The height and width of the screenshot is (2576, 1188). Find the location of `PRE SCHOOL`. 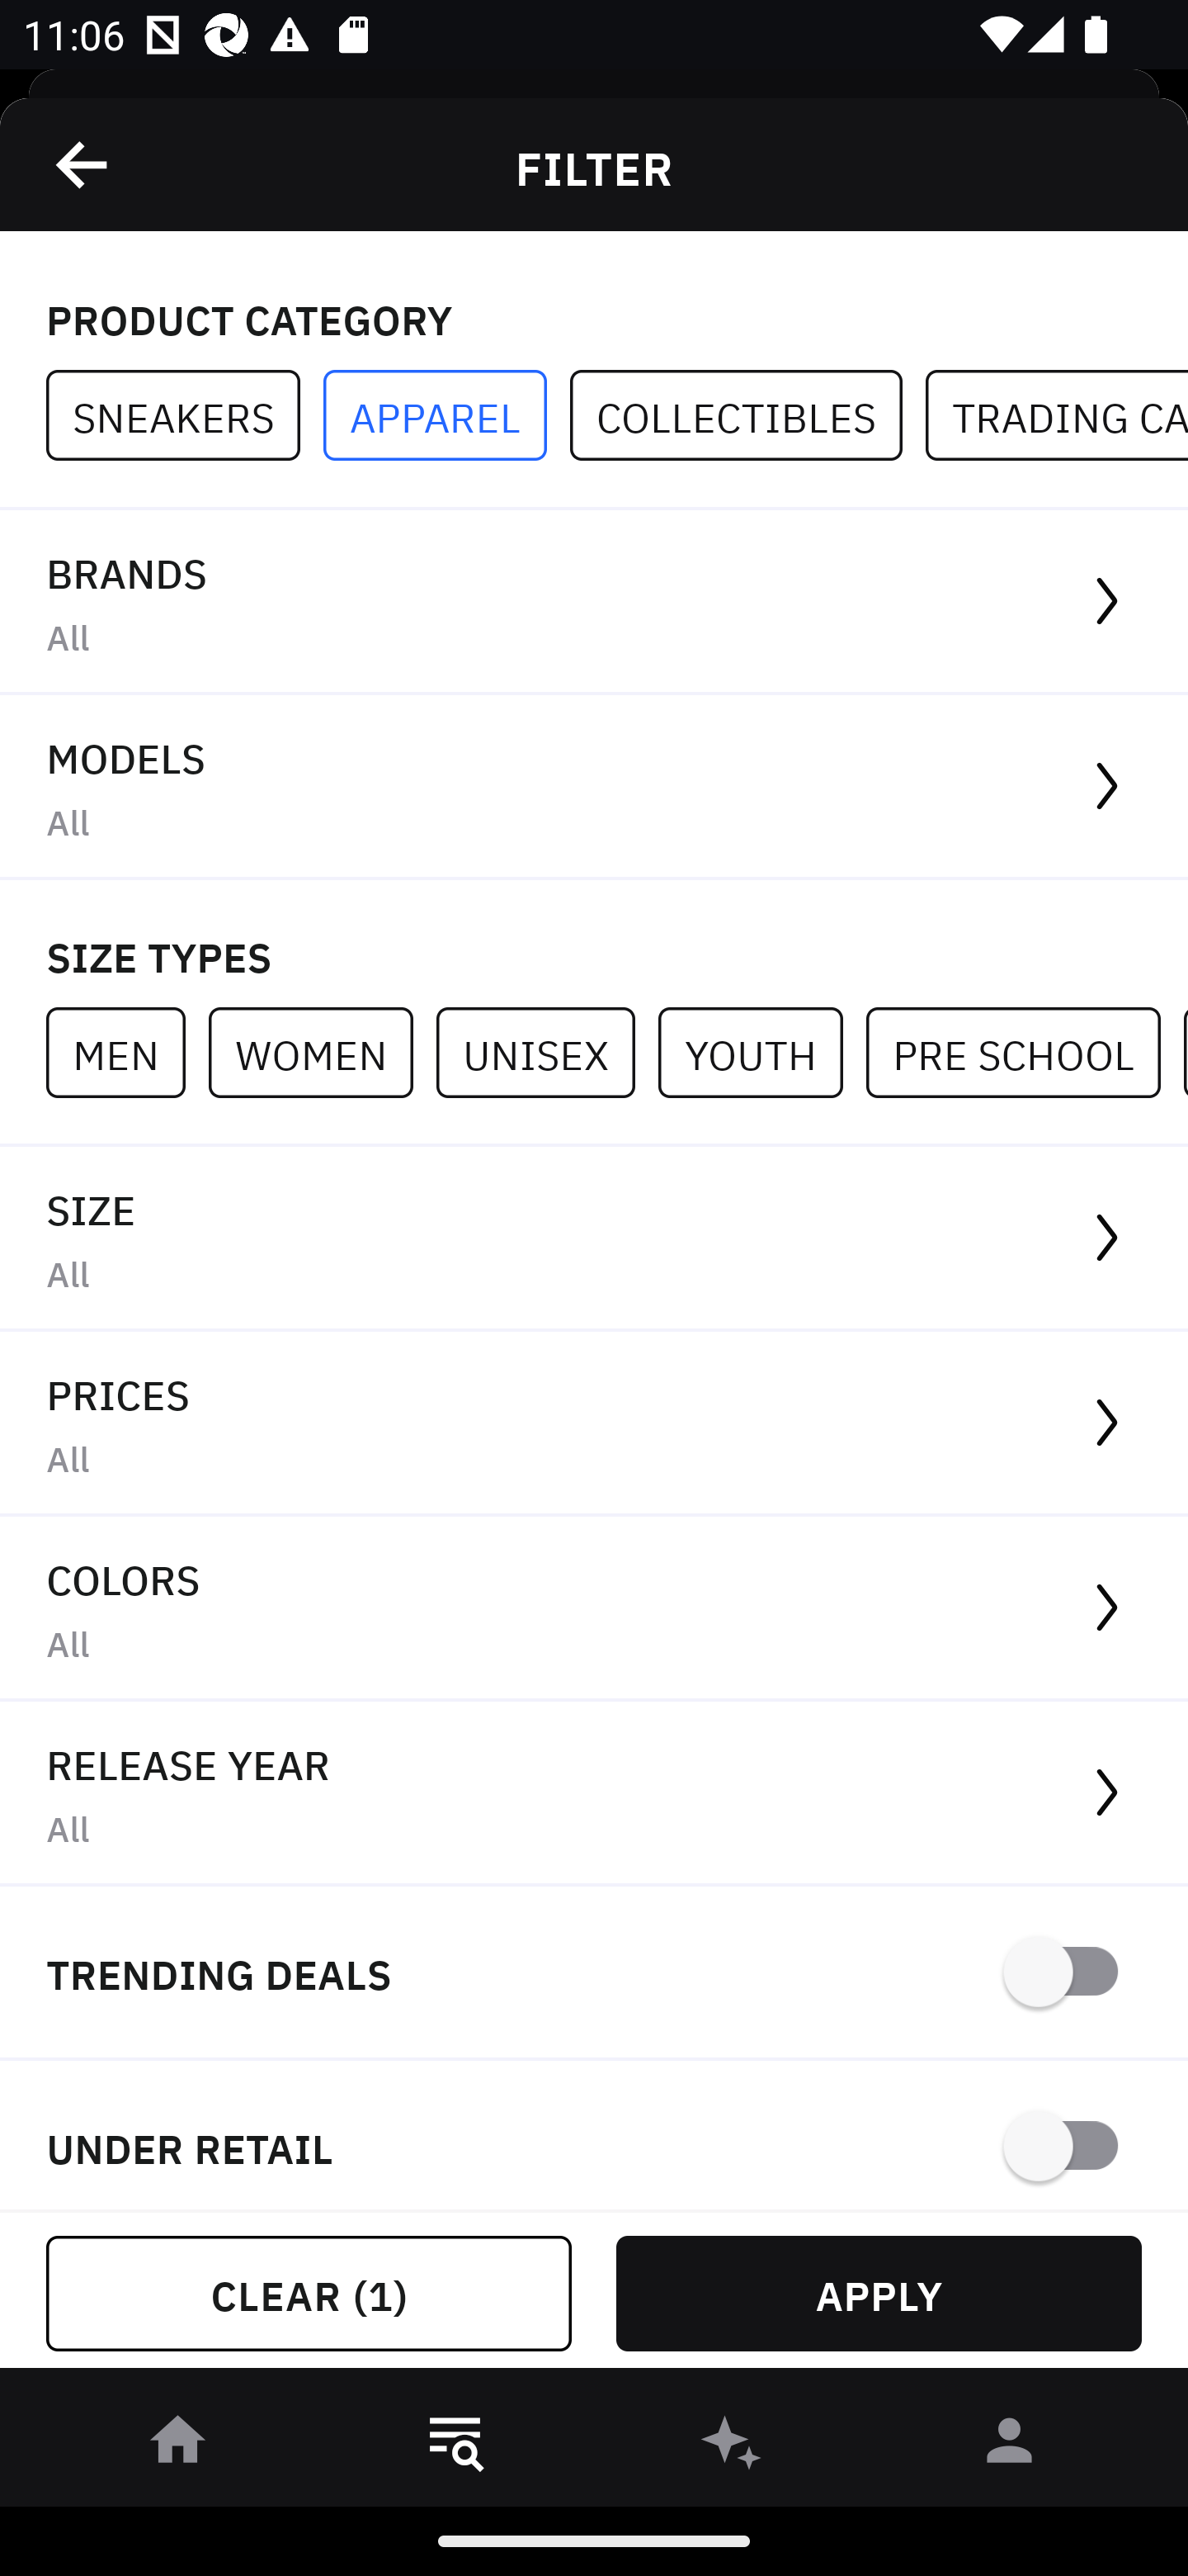

PRE SCHOOL is located at coordinates (1025, 1052).